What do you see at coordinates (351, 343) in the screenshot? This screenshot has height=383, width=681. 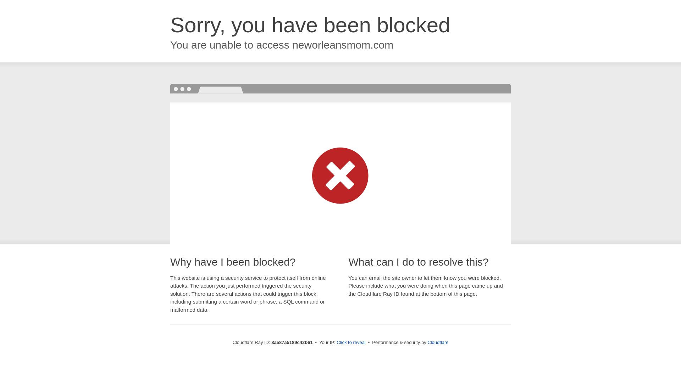 I see `Click to reveal` at bounding box center [351, 343].